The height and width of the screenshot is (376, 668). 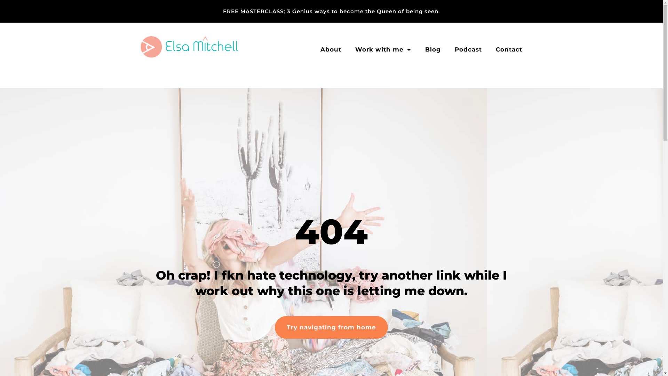 I want to click on Work with me, so click(x=383, y=49).